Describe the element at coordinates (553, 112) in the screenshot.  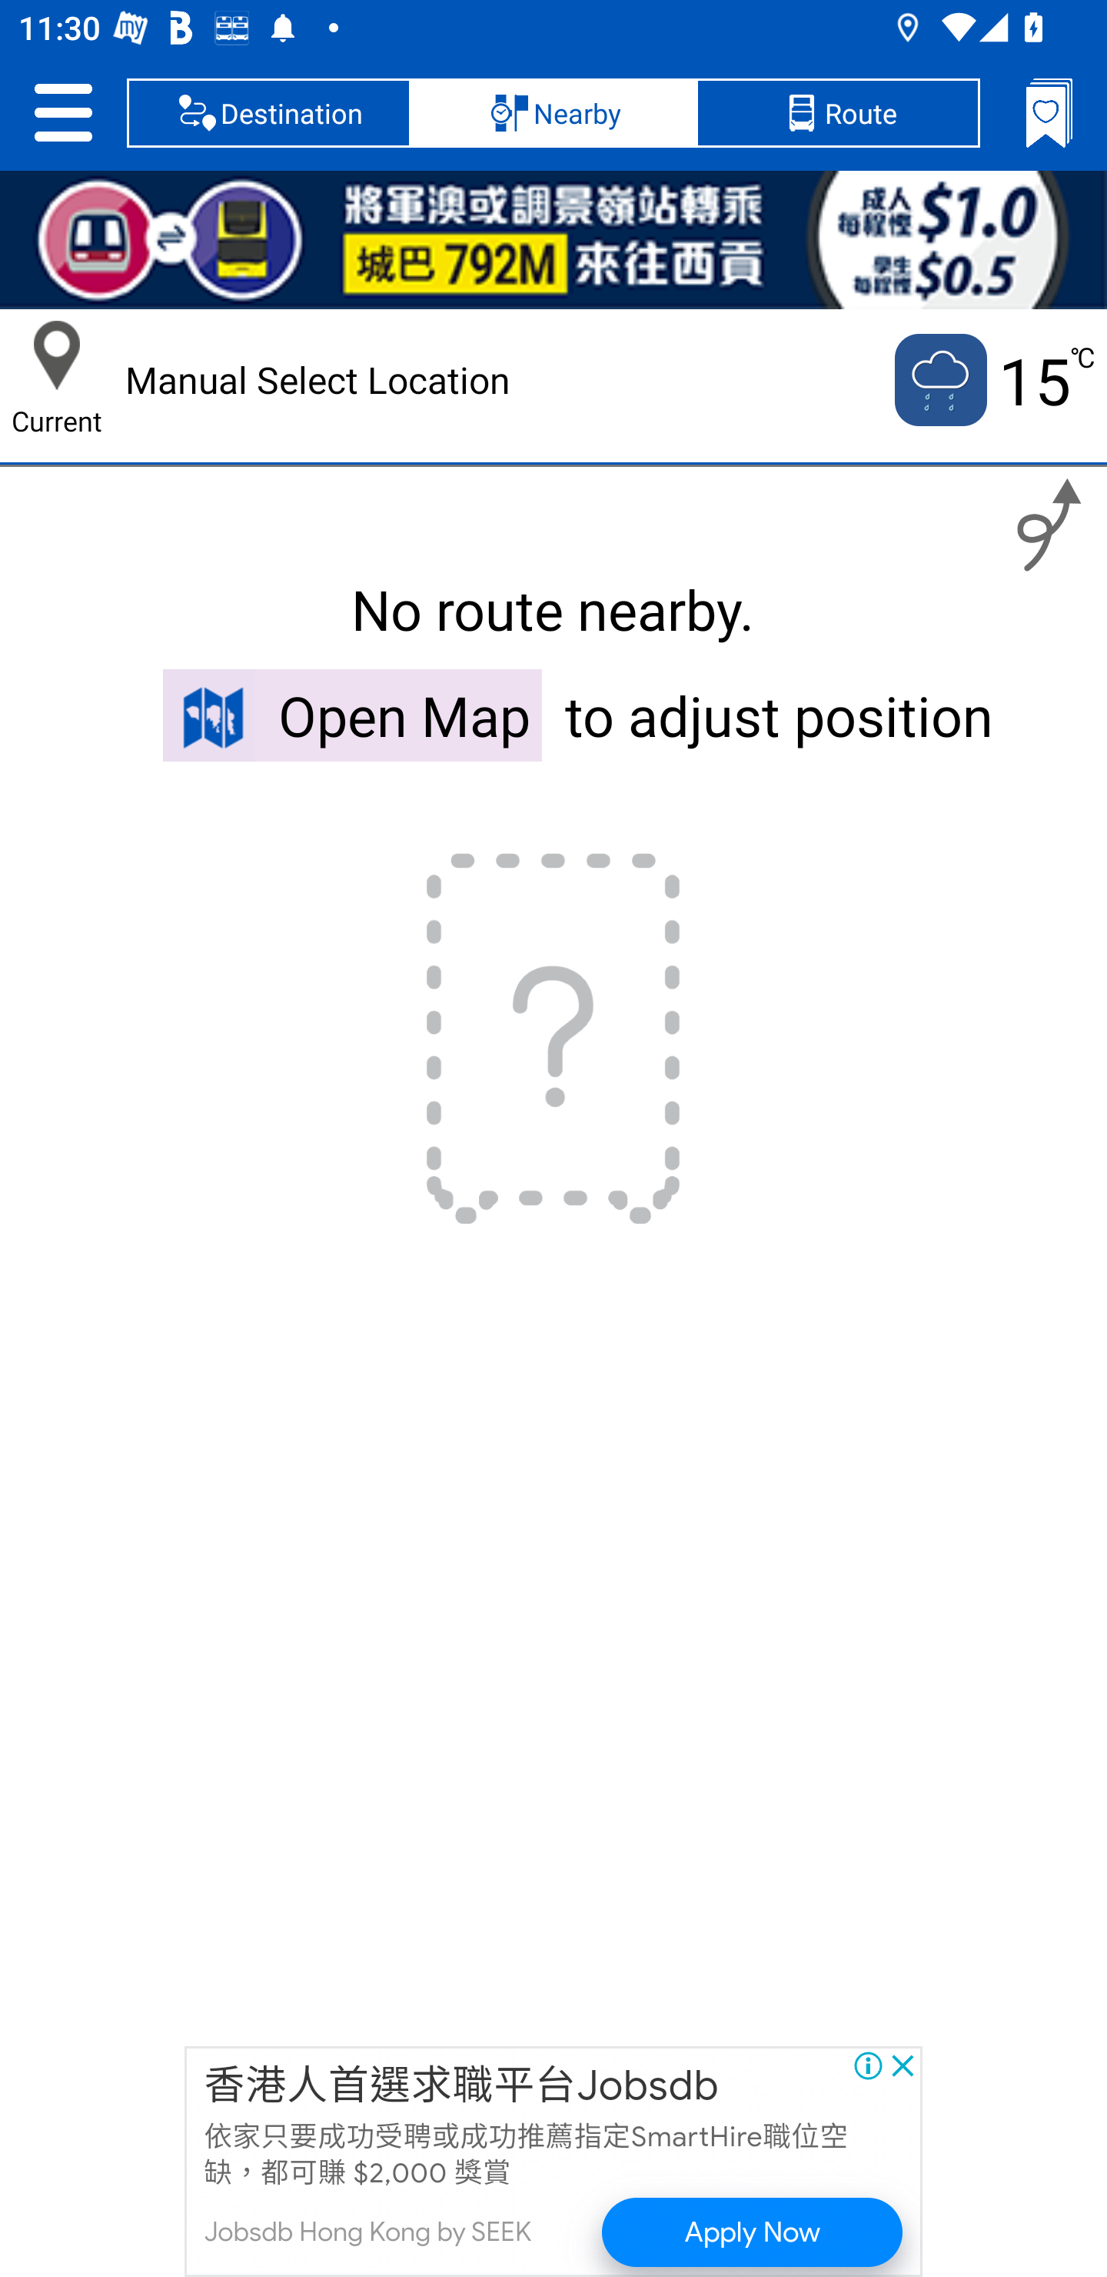
I see `Nearby, selected` at that location.